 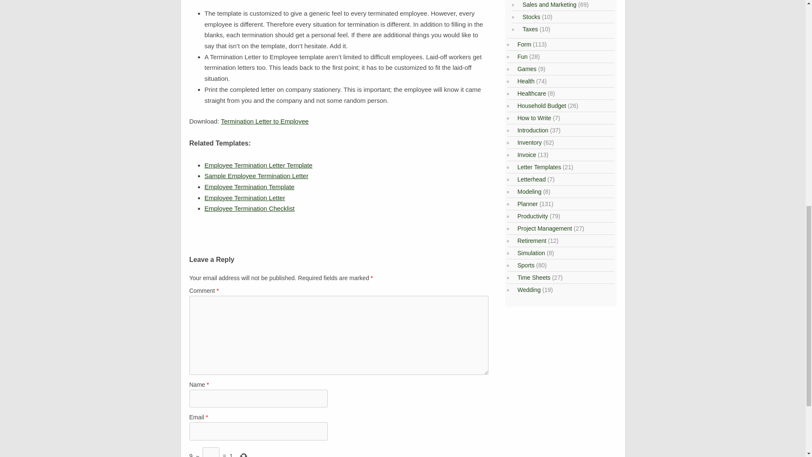 What do you see at coordinates (245, 198) in the screenshot?
I see `Employee Termination Letter` at bounding box center [245, 198].